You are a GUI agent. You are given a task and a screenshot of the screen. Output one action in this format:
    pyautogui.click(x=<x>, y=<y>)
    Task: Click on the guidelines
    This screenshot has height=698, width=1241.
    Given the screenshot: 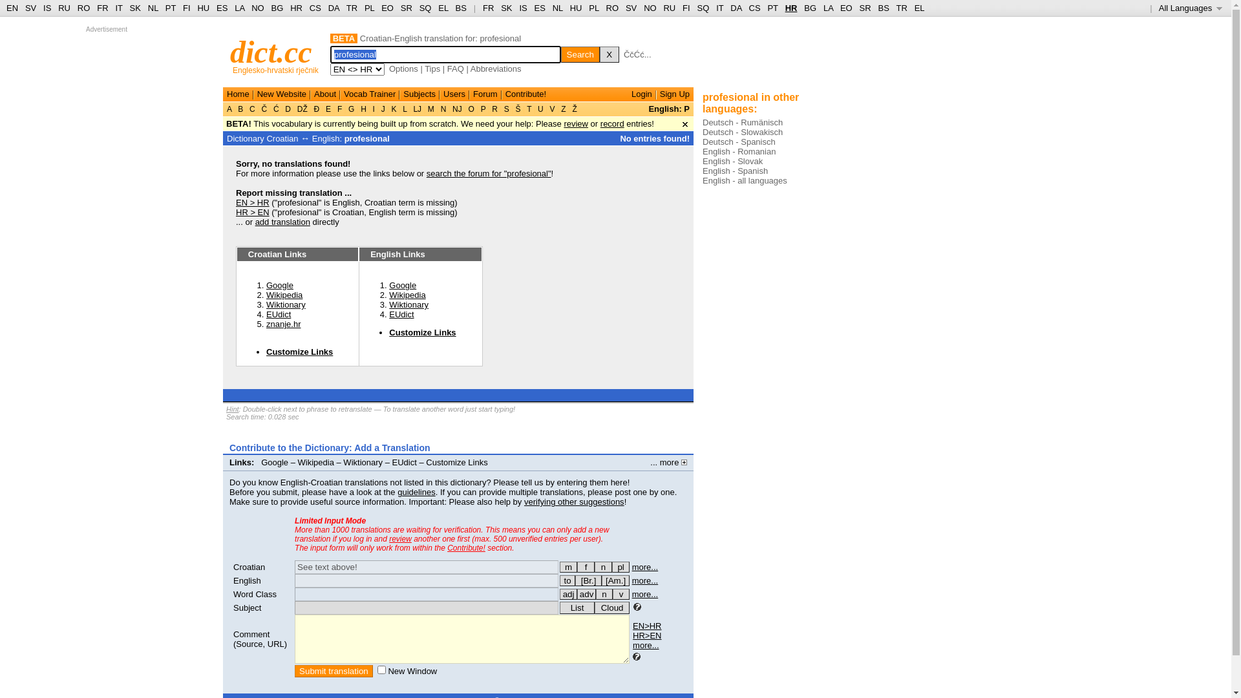 What is the action you would take?
    pyautogui.click(x=416, y=492)
    